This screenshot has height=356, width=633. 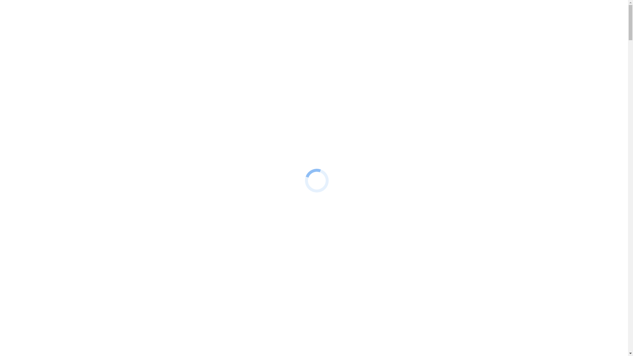 What do you see at coordinates (26, 212) in the screenshot?
I see `Bosanski` at bounding box center [26, 212].